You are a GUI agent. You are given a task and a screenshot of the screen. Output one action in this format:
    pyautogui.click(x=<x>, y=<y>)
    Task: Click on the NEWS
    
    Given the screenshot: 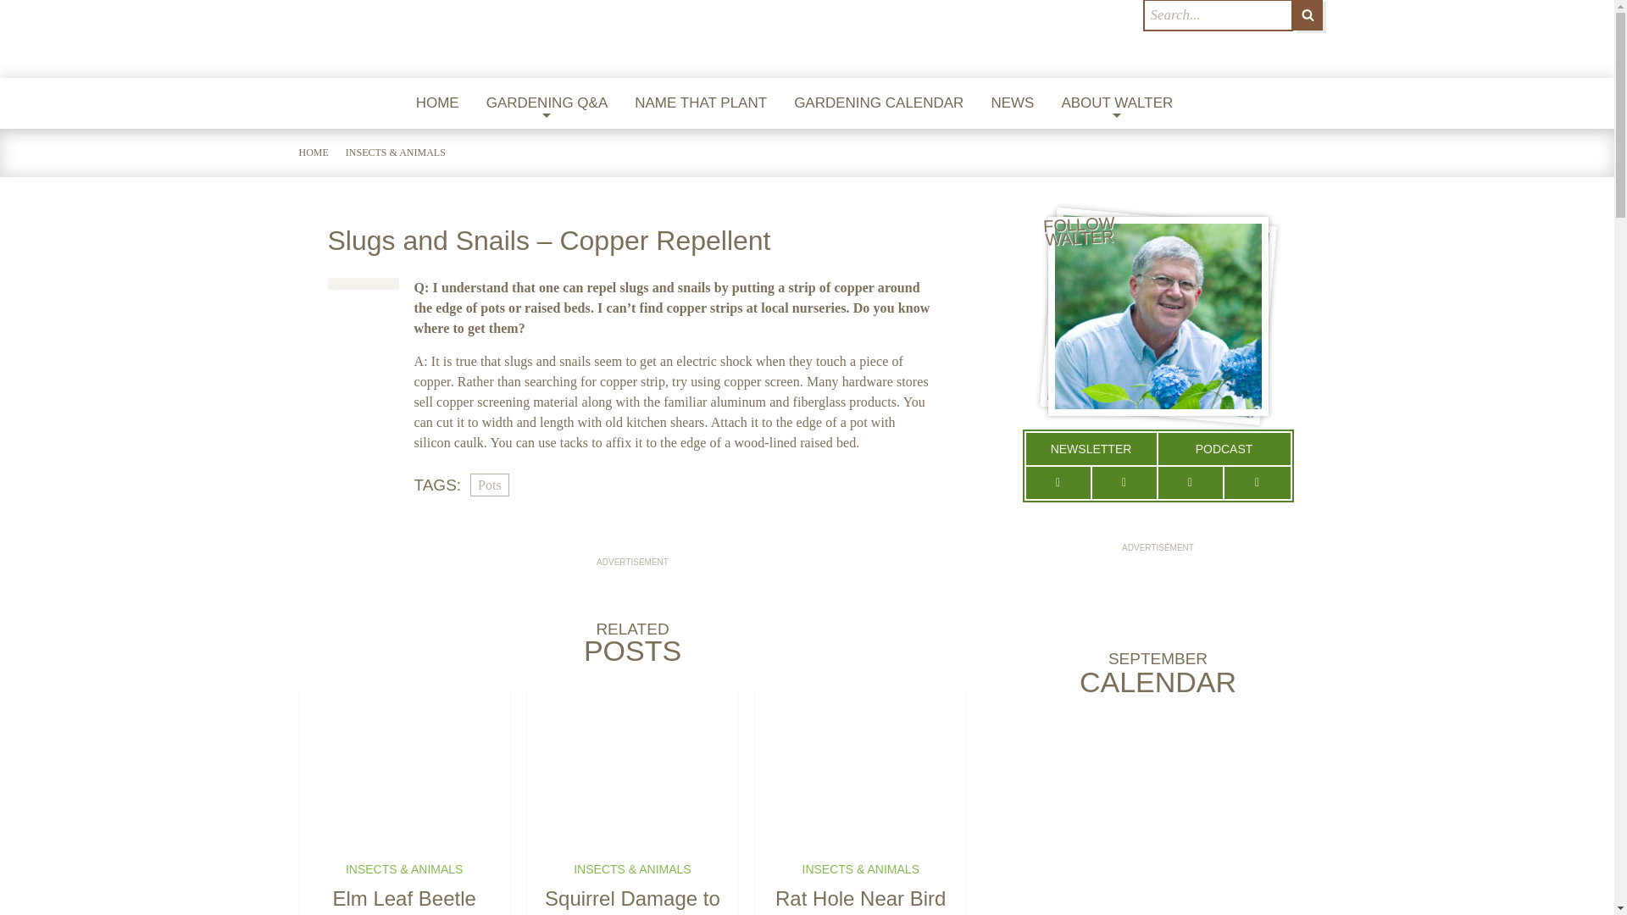 What is the action you would take?
    pyautogui.click(x=1012, y=103)
    